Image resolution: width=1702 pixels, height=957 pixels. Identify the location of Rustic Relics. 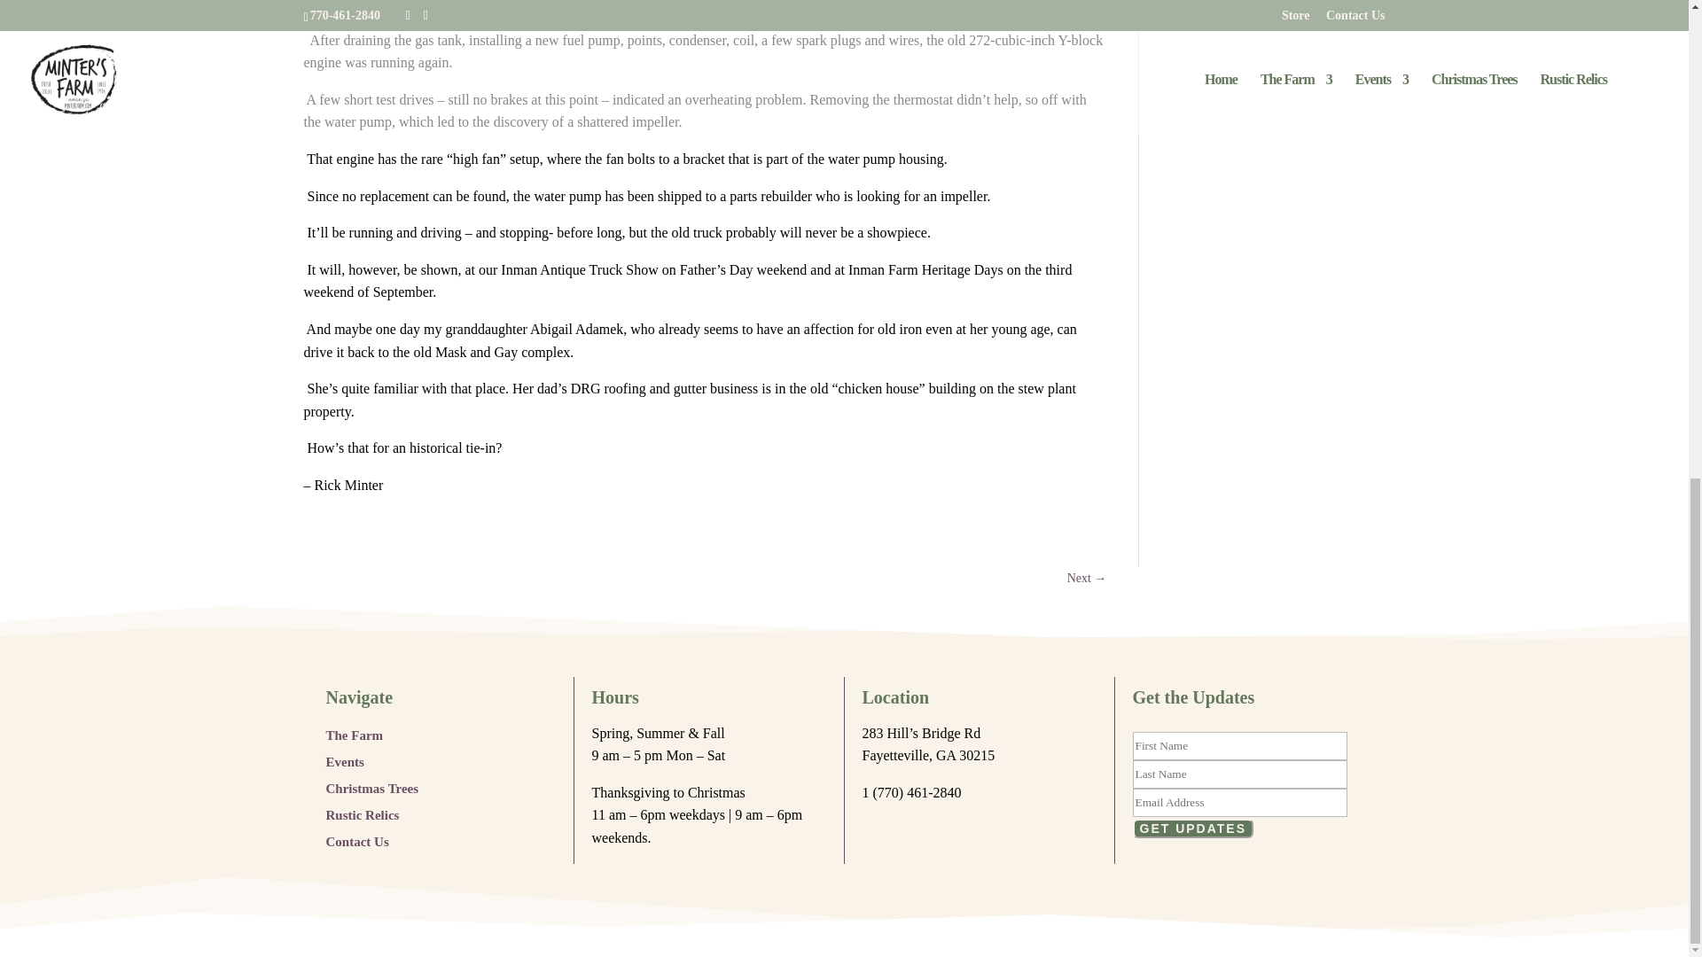
(363, 812).